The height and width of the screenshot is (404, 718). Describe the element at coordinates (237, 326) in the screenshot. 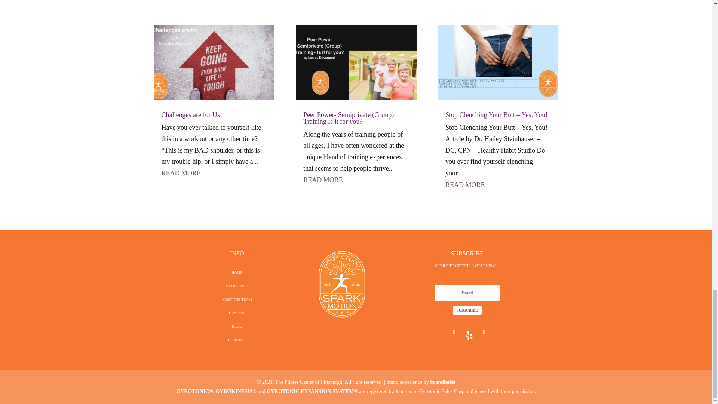

I see `BLOG` at that location.